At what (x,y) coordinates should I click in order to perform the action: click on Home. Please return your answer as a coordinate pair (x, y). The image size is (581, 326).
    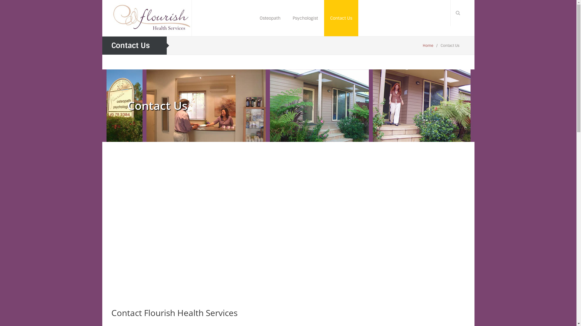
    Looking at the image, I should click on (428, 46).